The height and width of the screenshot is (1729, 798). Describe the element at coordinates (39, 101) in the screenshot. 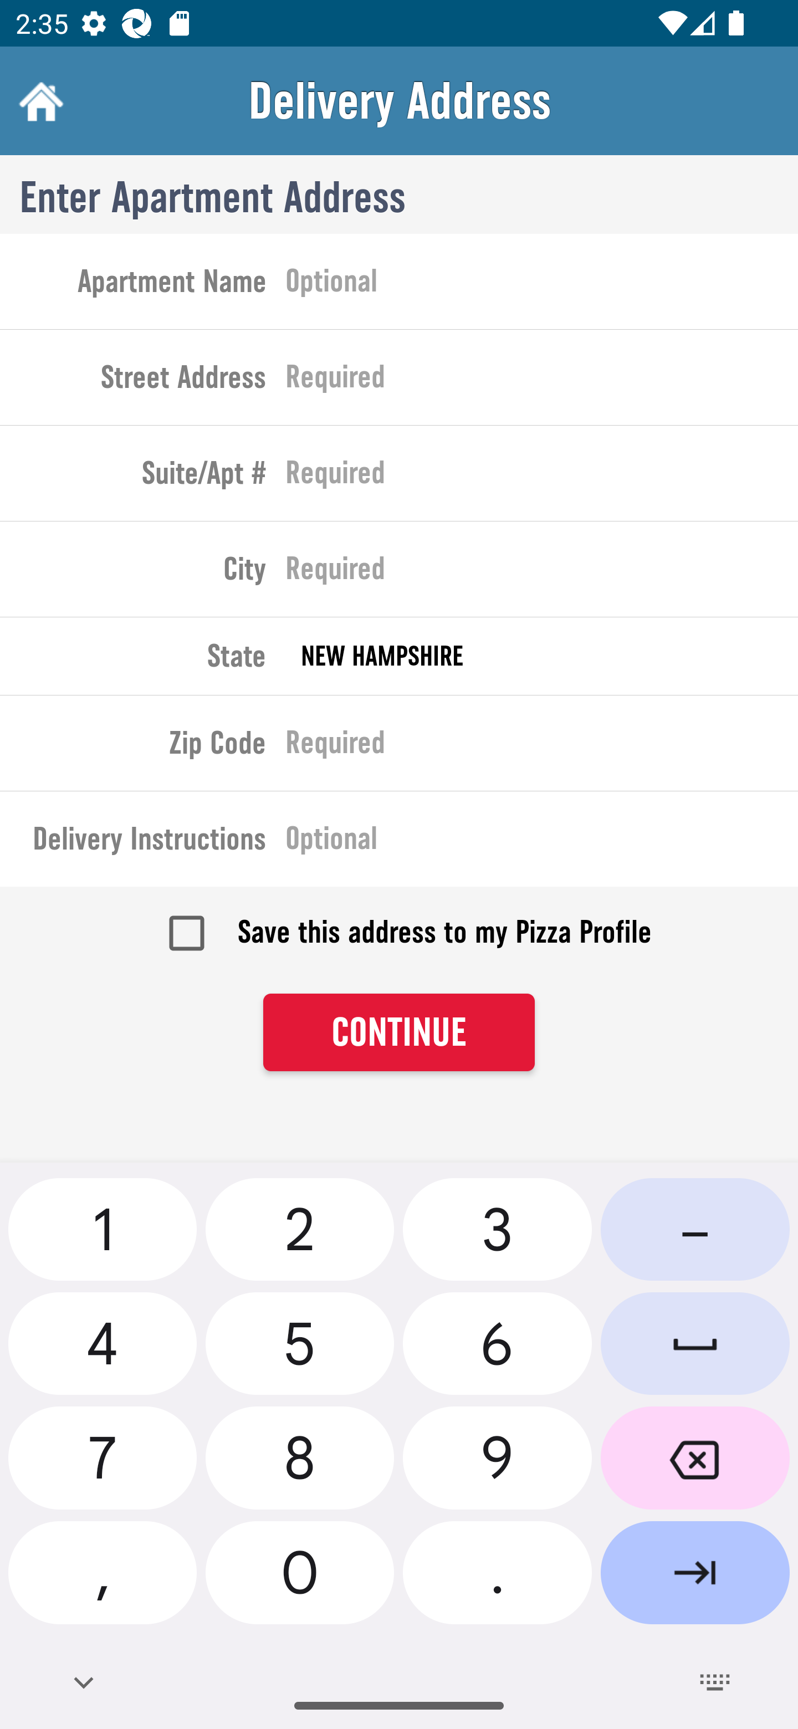

I see `Home` at that location.